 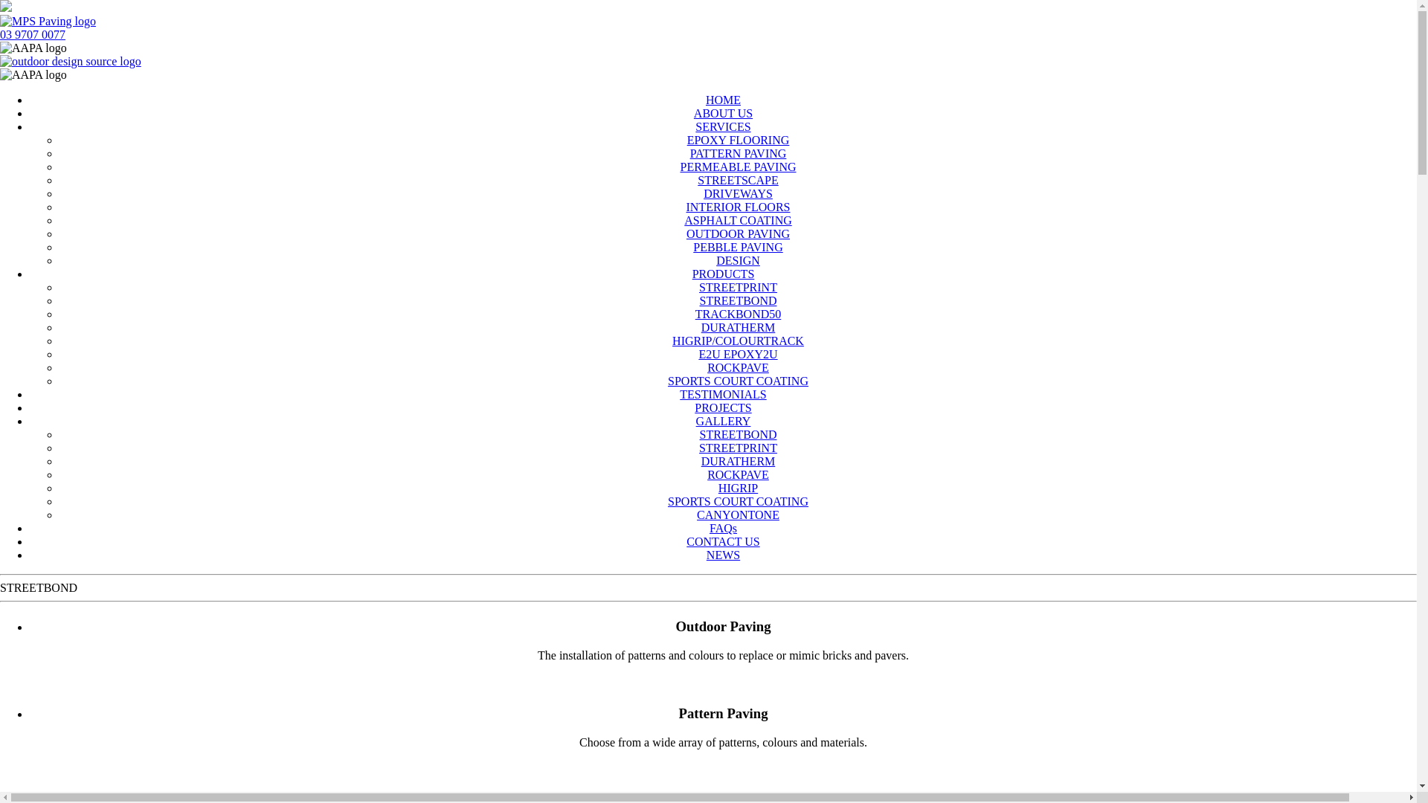 I want to click on ASPHALT COATING, so click(x=738, y=220).